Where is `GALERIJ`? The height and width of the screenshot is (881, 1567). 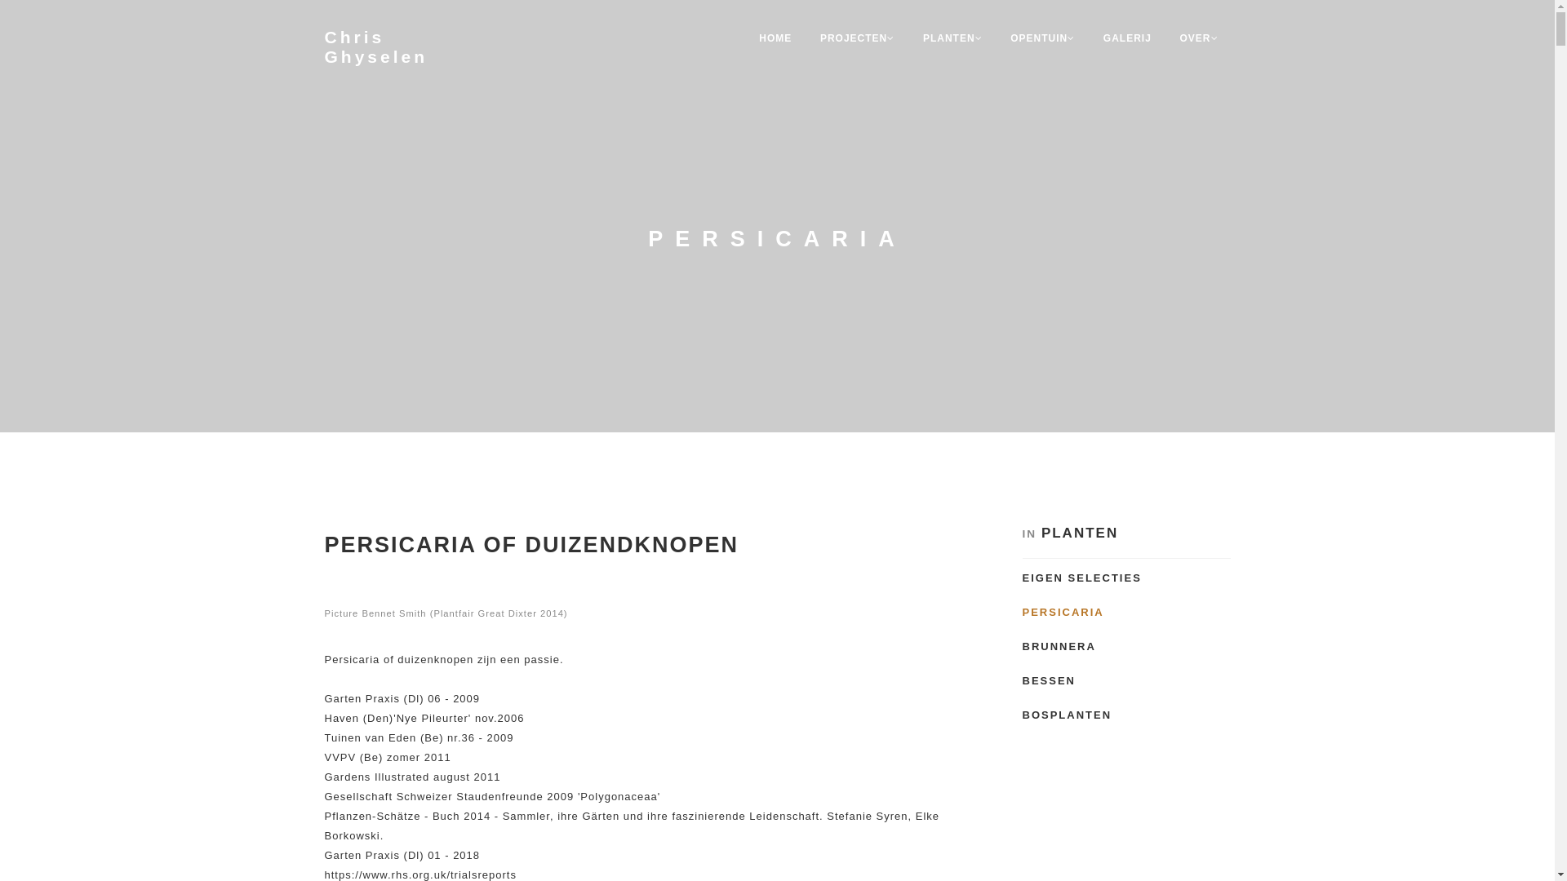 GALERIJ is located at coordinates (1128, 38).